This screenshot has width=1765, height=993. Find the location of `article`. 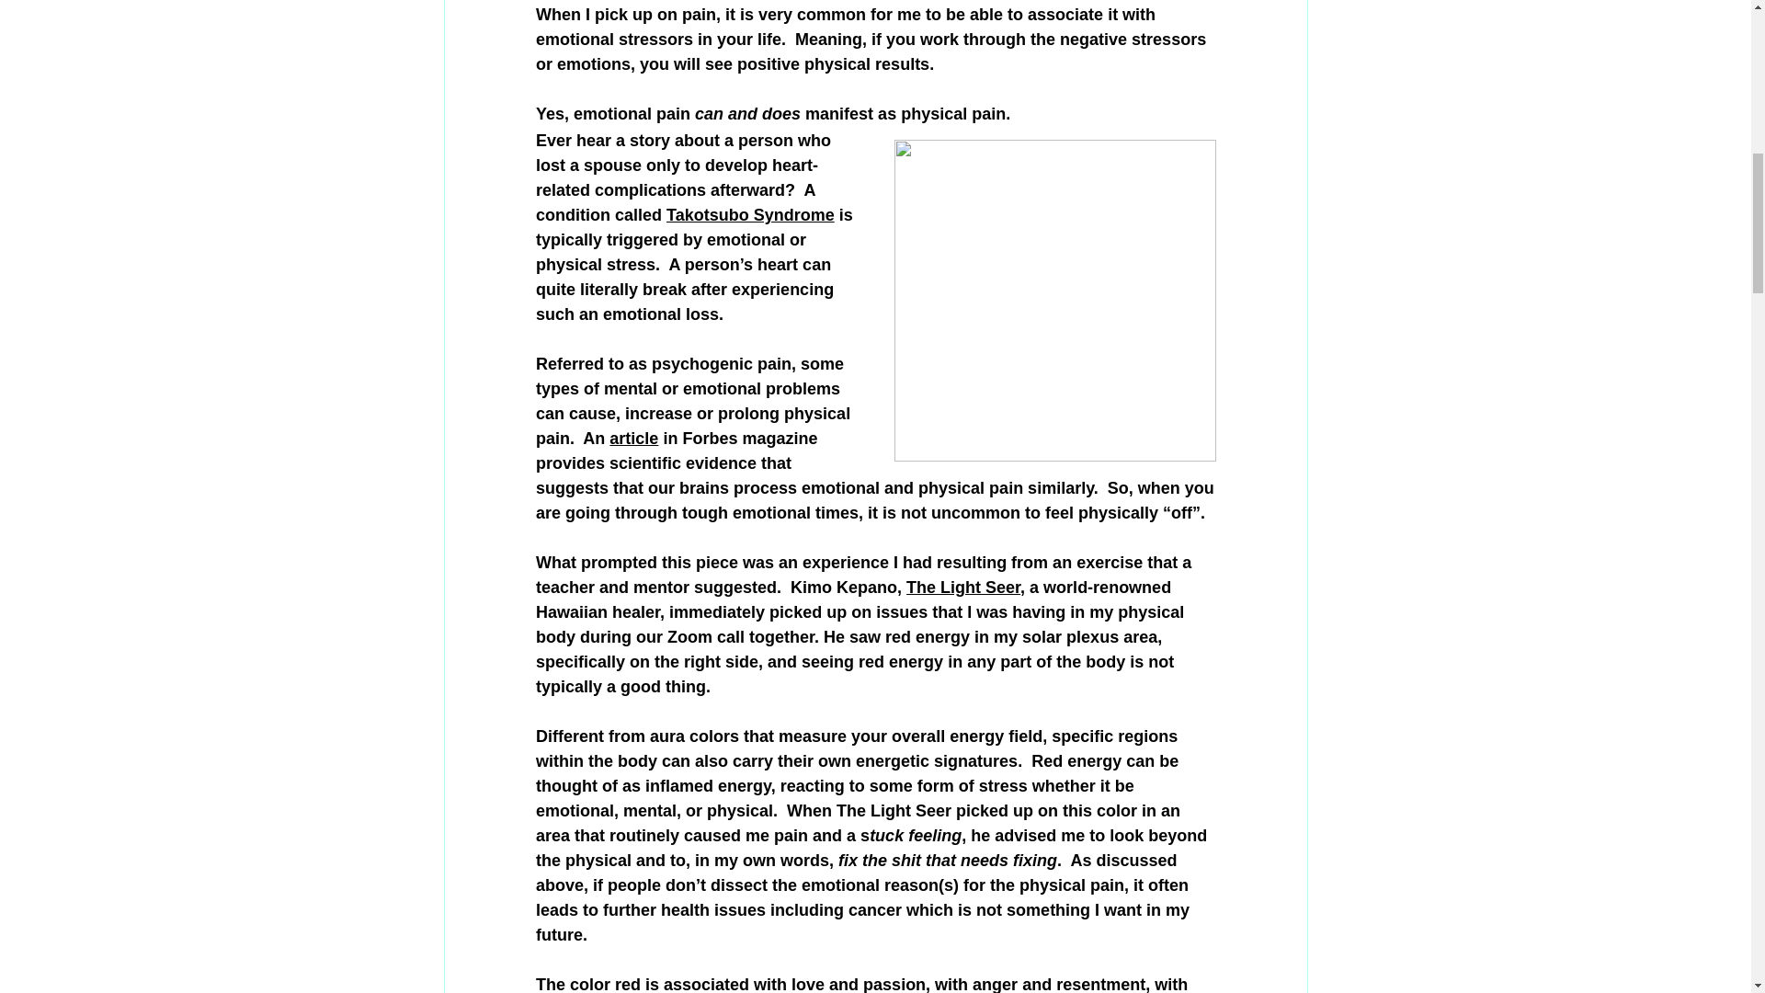

article is located at coordinates (633, 438).